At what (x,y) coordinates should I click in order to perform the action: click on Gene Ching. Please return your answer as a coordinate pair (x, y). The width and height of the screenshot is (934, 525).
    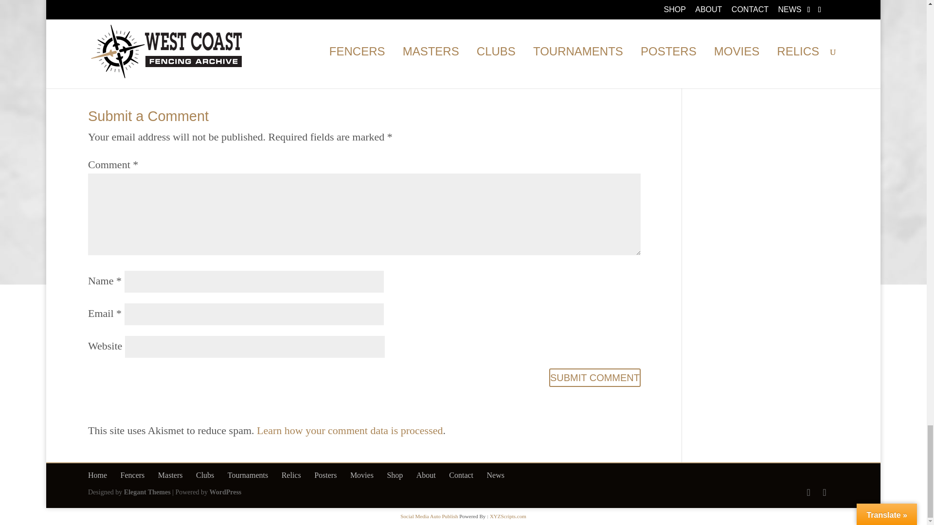
    Looking at the image, I should click on (156, 45).